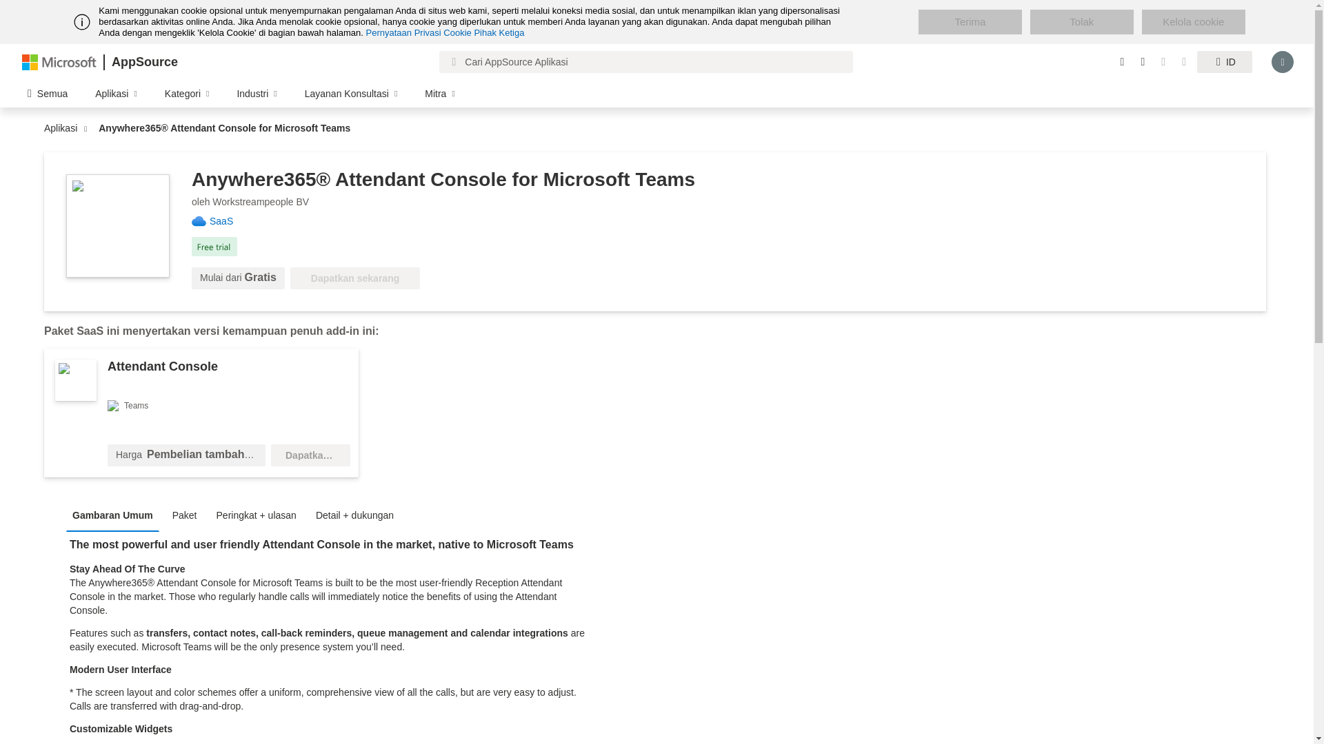 This screenshot has width=1324, height=744. What do you see at coordinates (484, 32) in the screenshot?
I see `Cookie Pihak Ketiga` at bounding box center [484, 32].